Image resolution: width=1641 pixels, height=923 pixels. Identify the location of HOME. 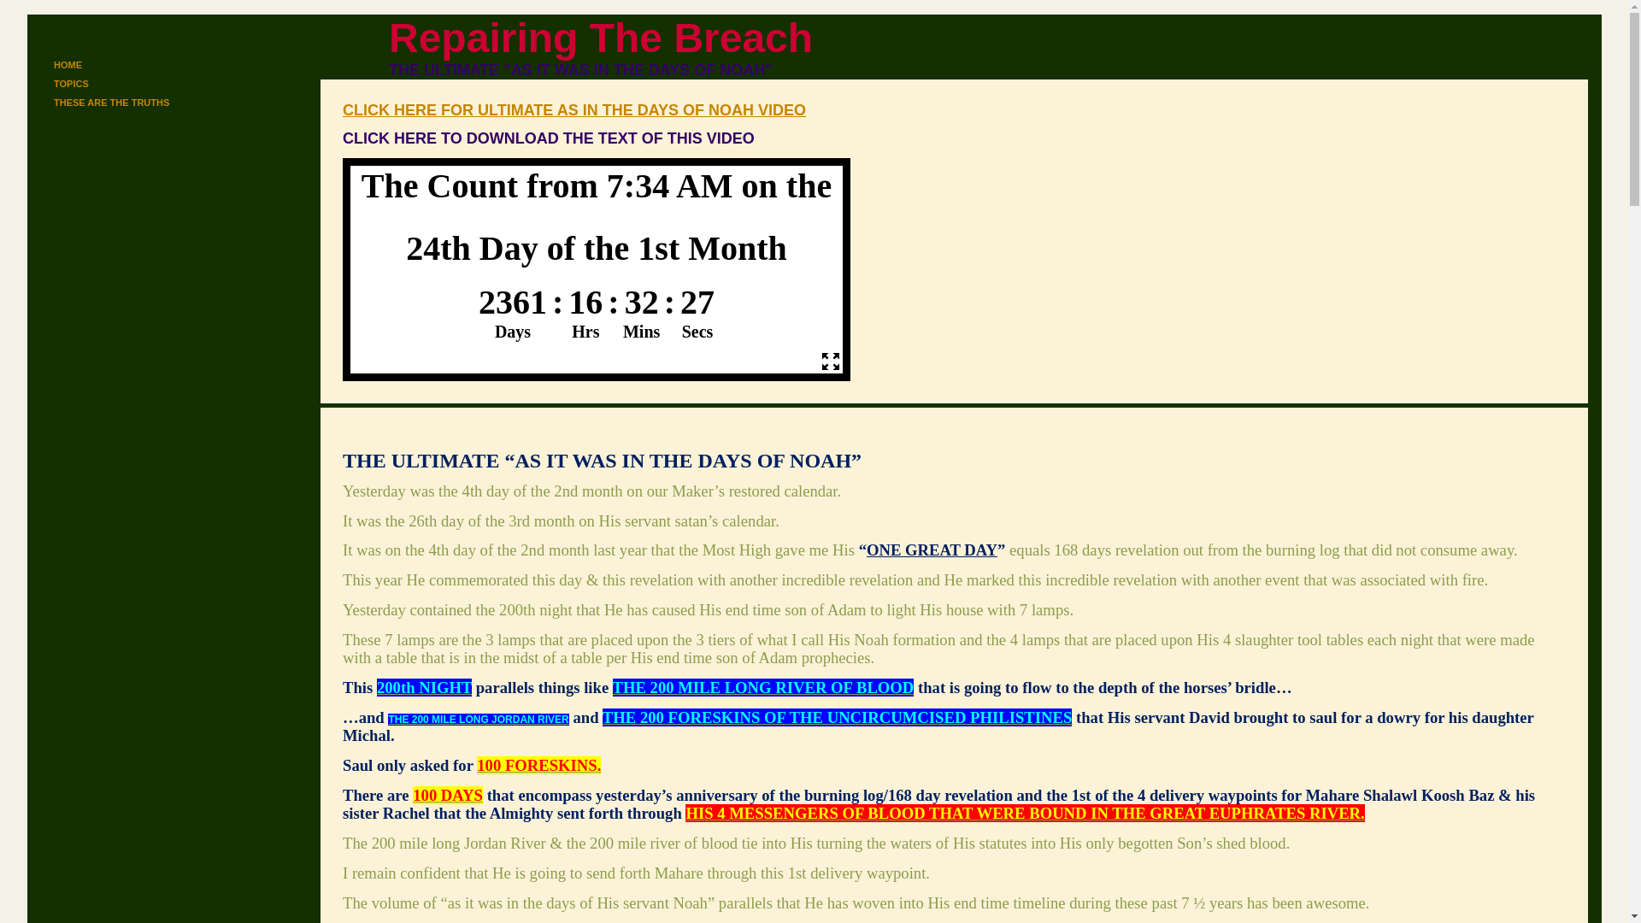
(131, 65).